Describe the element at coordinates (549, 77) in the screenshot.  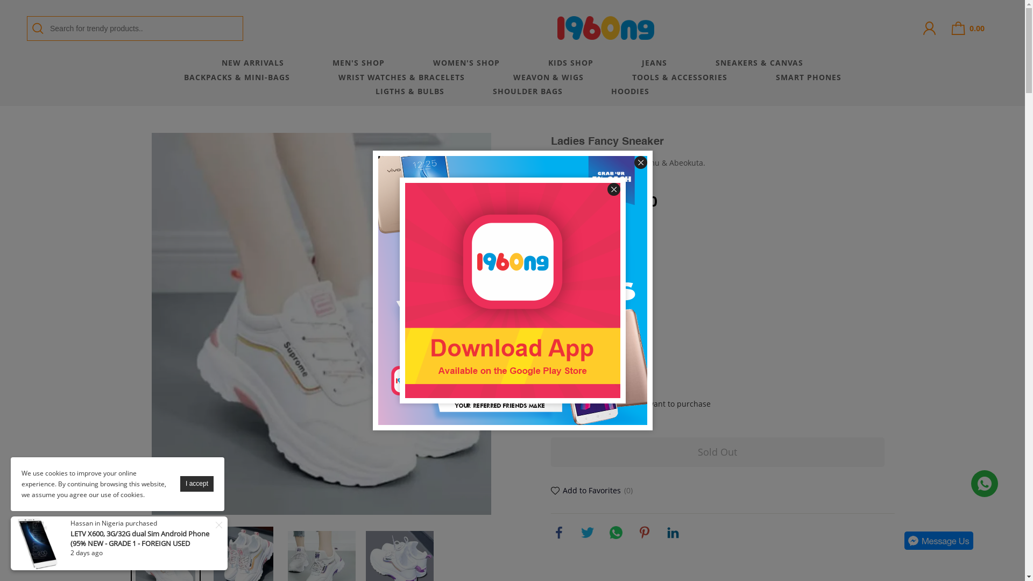
I see `WEAVON & WIGS` at that location.